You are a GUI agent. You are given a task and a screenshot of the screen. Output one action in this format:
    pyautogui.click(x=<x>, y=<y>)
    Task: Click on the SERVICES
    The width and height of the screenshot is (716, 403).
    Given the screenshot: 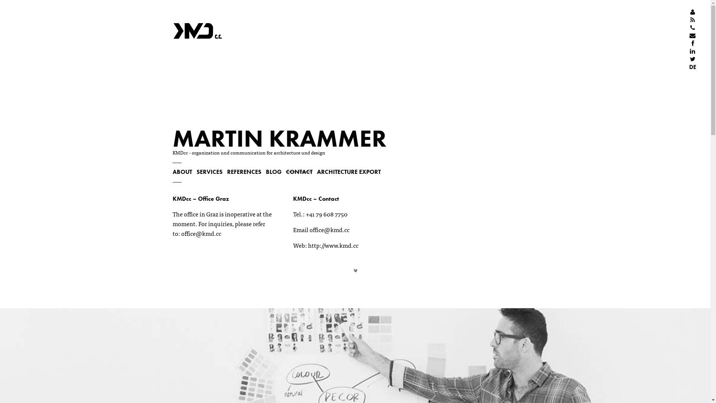 What is the action you would take?
    pyautogui.click(x=209, y=172)
    